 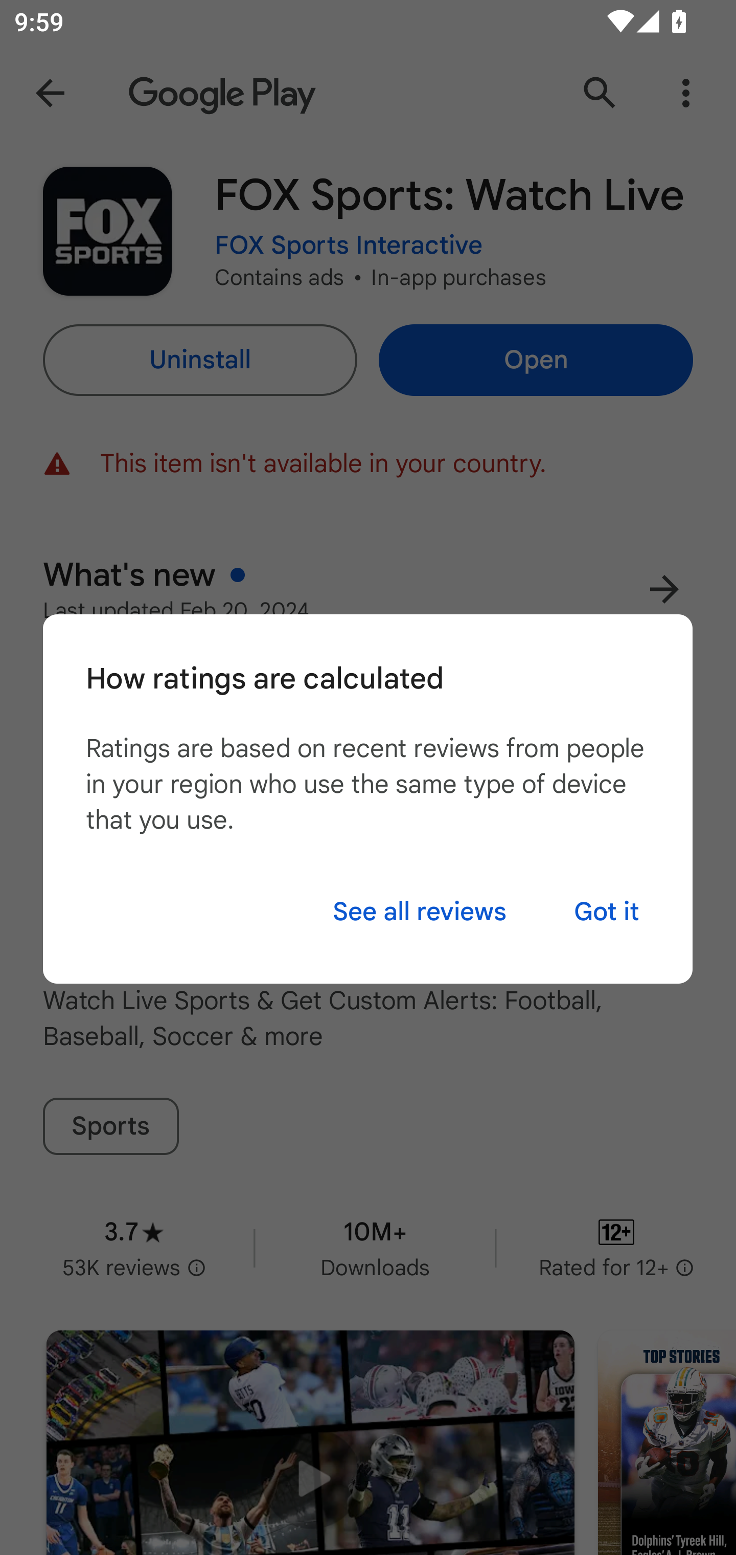 I want to click on See all reviews, so click(x=419, y=912).